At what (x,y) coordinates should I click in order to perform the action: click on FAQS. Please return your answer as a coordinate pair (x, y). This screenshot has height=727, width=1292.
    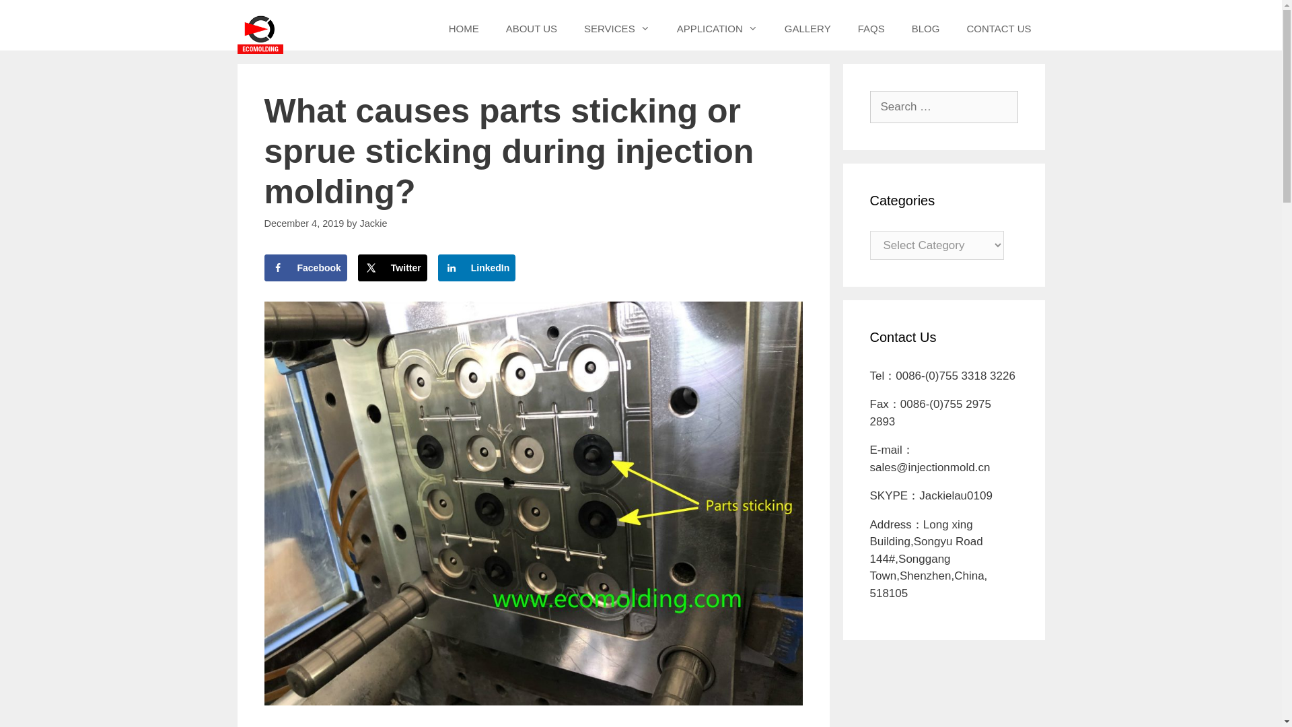
    Looking at the image, I should click on (871, 28).